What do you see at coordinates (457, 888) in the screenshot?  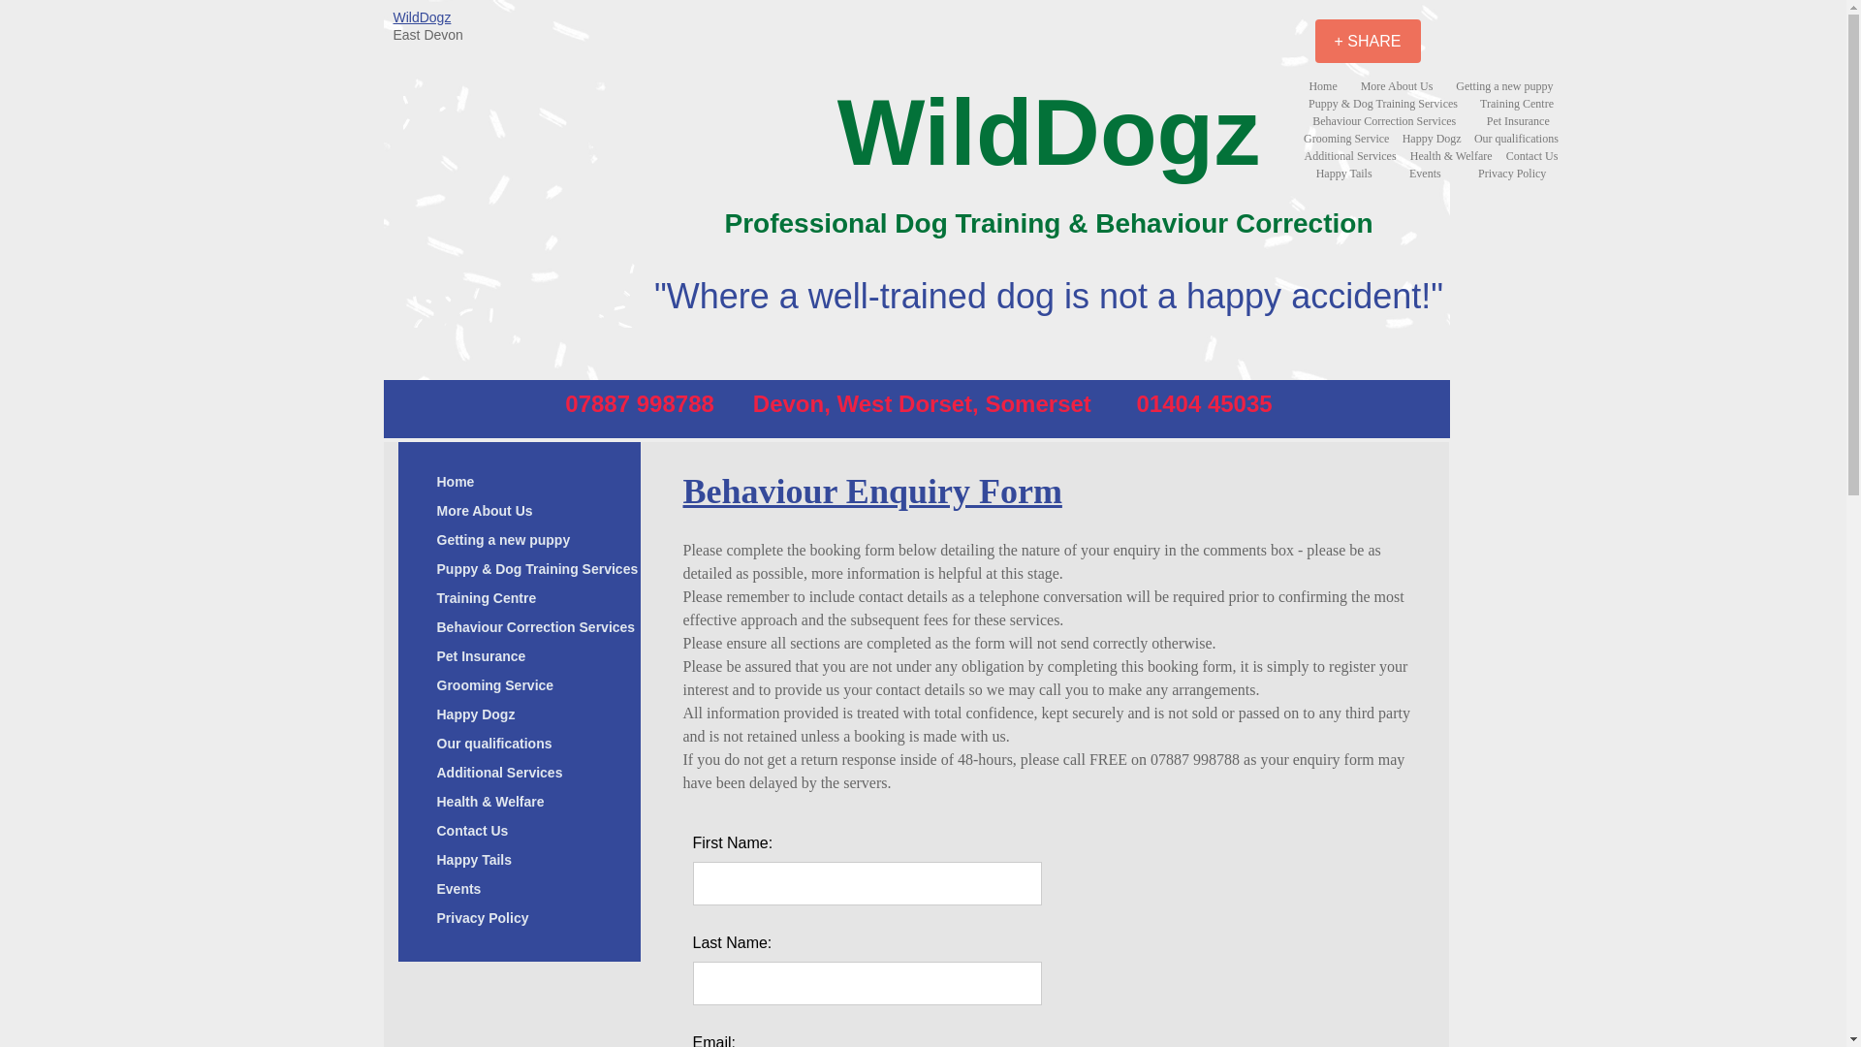 I see `Events` at bounding box center [457, 888].